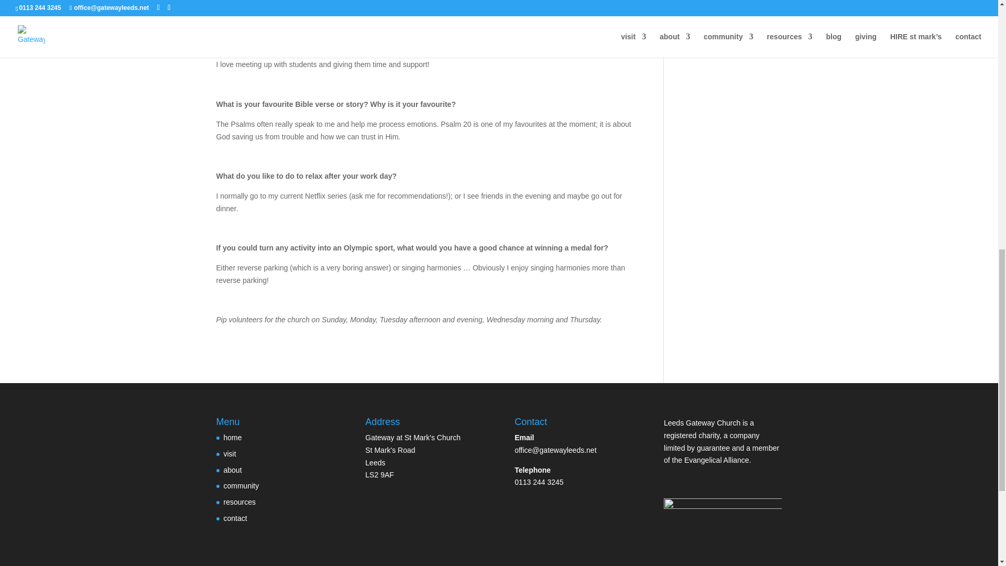 This screenshot has width=1006, height=566. Describe the element at coordinates (232, 438) in the screenshot. I see `home` at that location.